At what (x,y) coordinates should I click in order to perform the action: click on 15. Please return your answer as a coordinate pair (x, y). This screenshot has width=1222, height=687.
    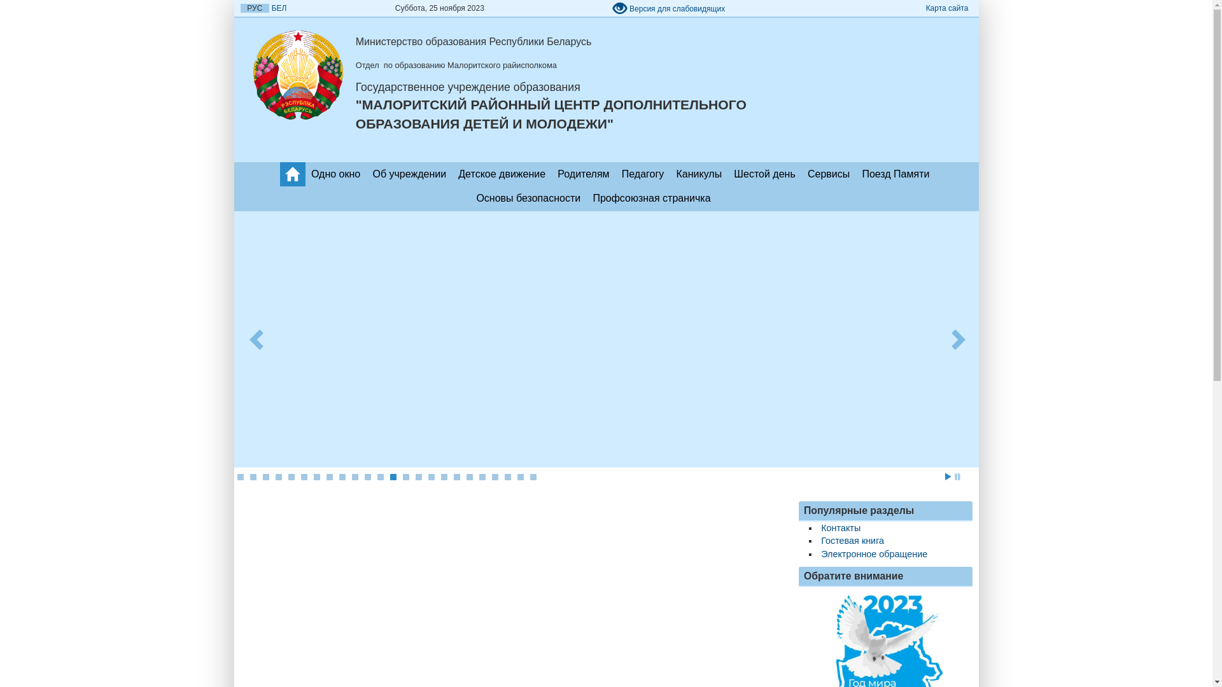
    Looking at the image, I should click on (418, 477).